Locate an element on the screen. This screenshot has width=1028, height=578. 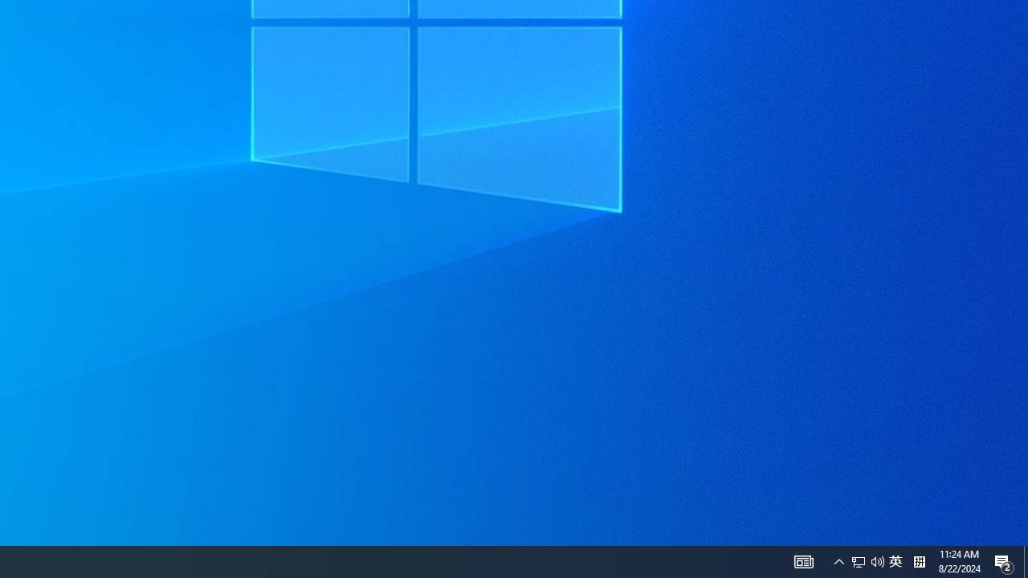
Action Center, 2 new notifications is located at coordinates (919, 562).